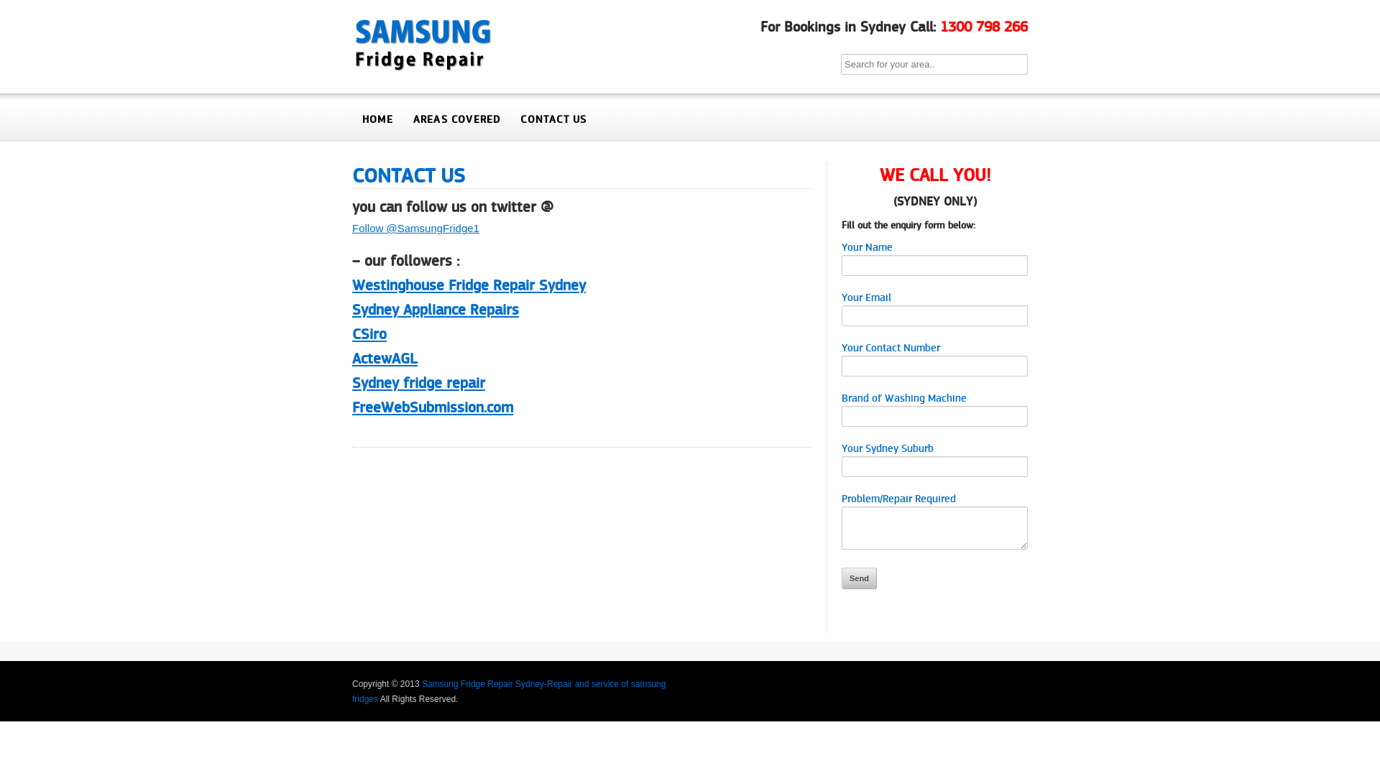  Describe the element at coordinates (385, 359) in the screenshot. I see `ActewAGL` at that location.